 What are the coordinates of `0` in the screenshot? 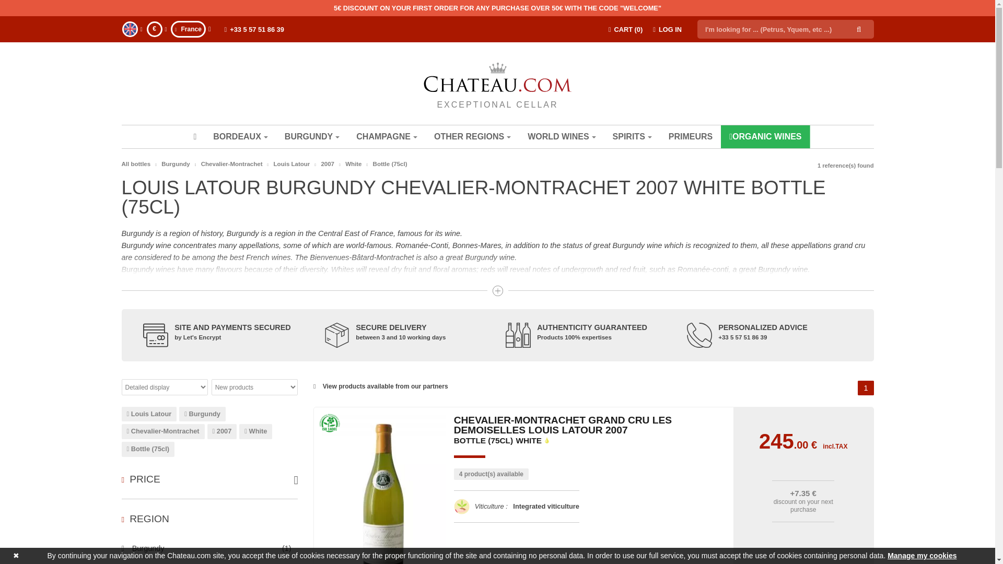 It's located at (194, 137).